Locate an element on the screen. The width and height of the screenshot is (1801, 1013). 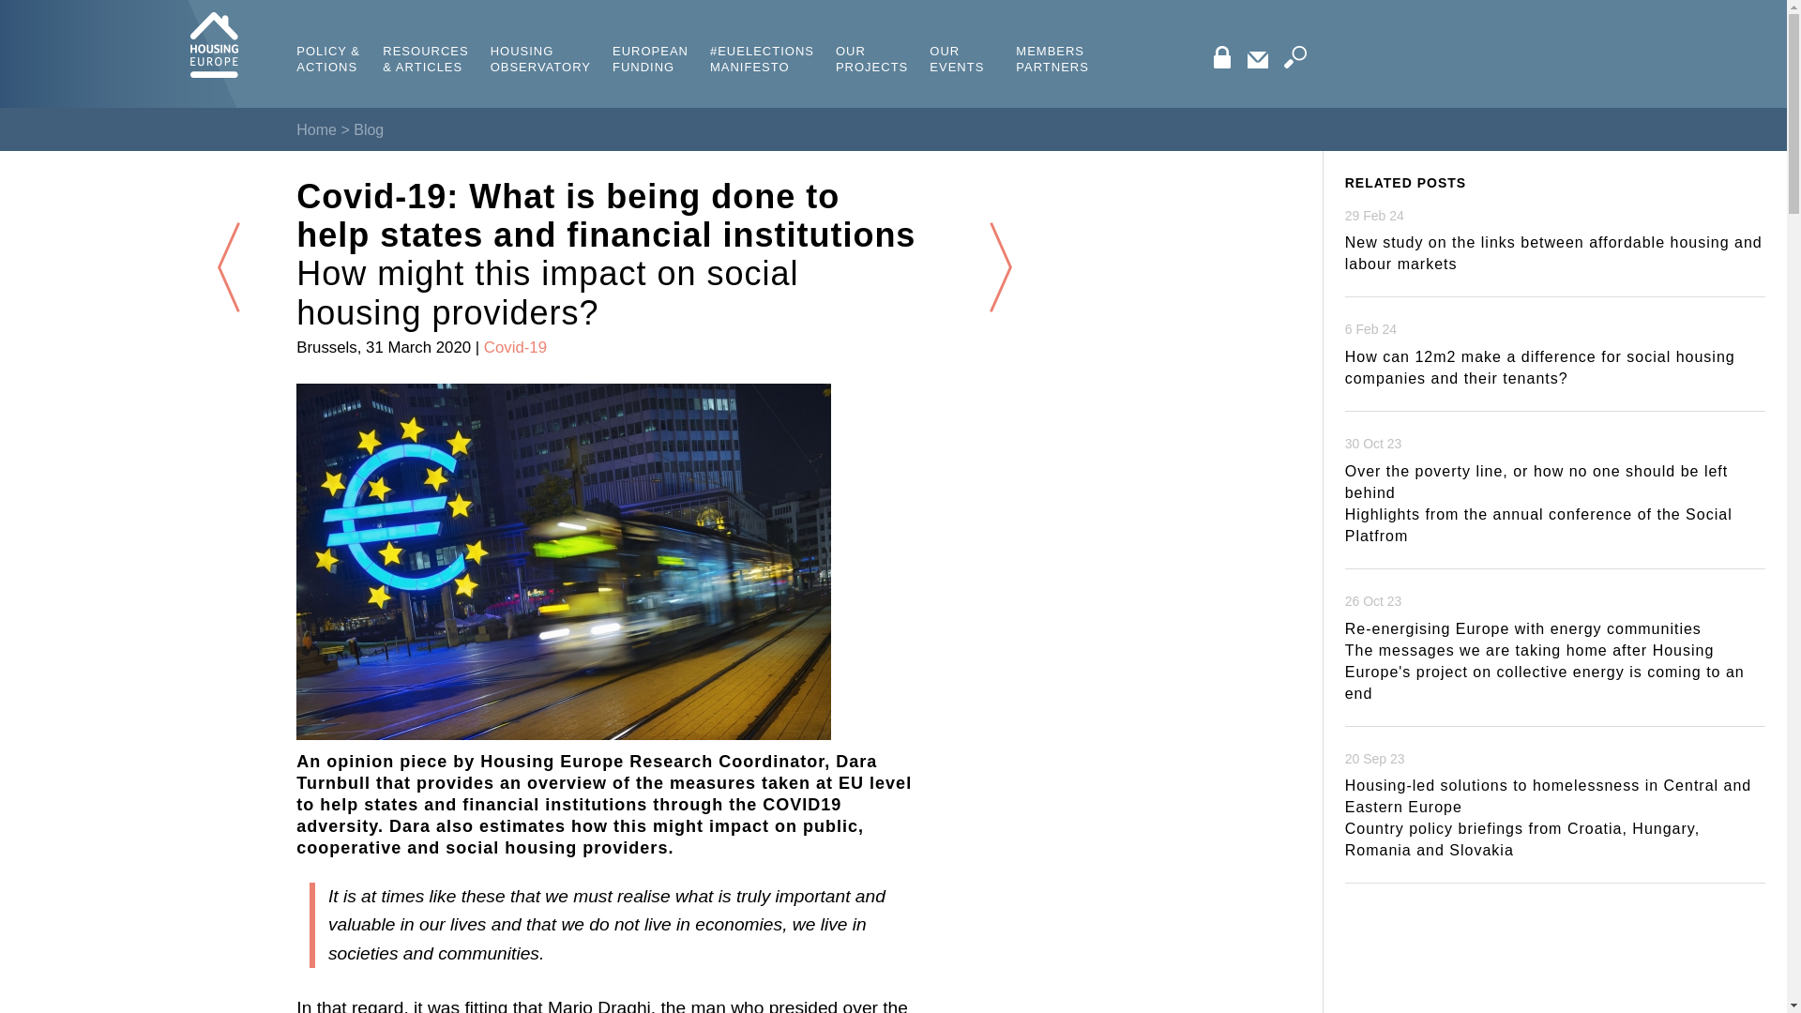
OUR PROJECTS is located at coordinates (870, 38).